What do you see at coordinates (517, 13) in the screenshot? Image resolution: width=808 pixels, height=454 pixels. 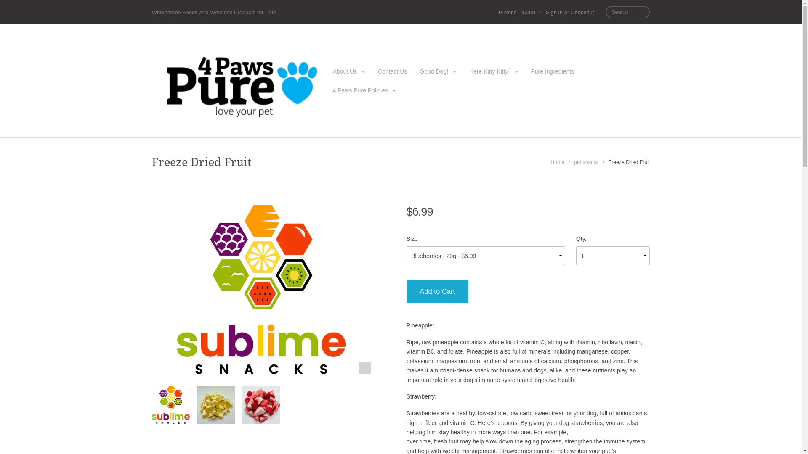 I see `0 items - $0.00` at bounding box center [517, 13].